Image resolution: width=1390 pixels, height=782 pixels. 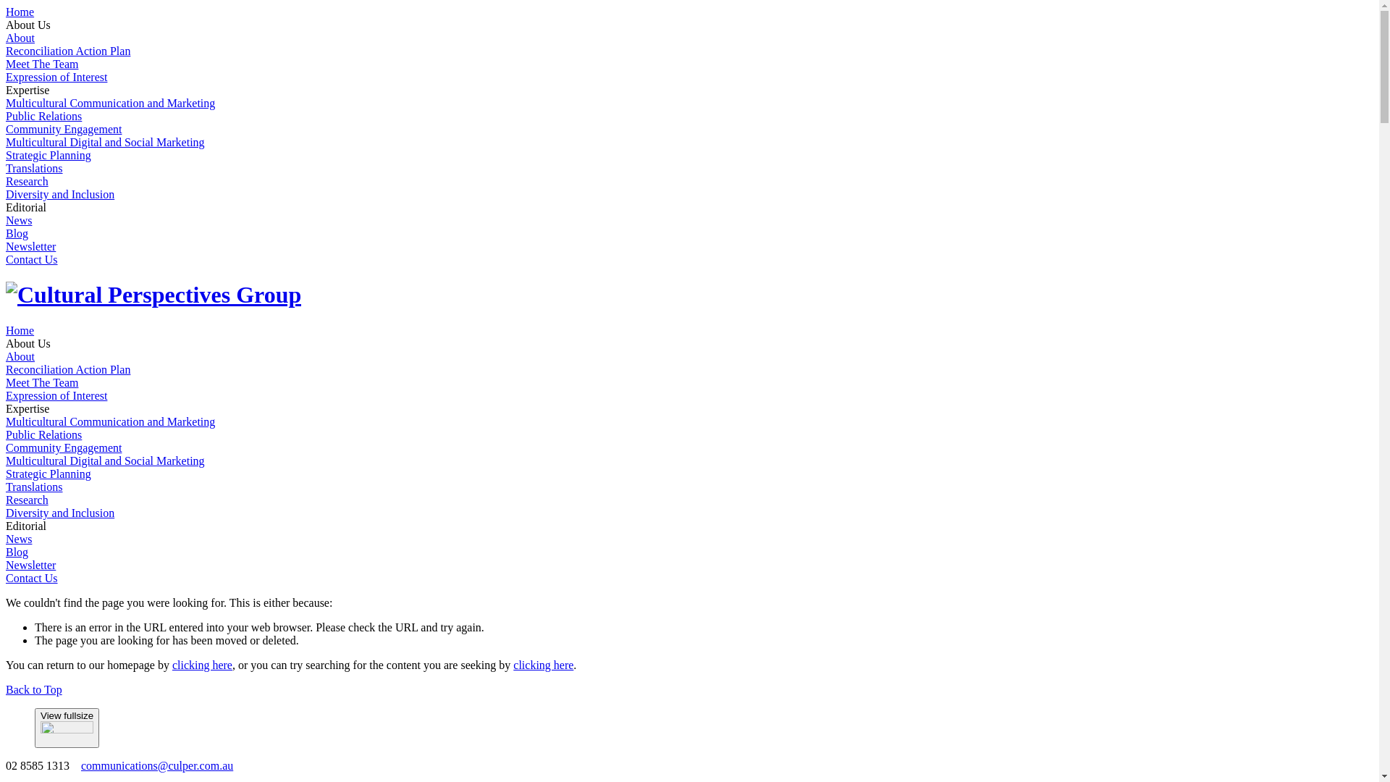 What do you see at coordinates (17, 233) in the screenshot?
I see `Blog` at bounding box center [17, 233].